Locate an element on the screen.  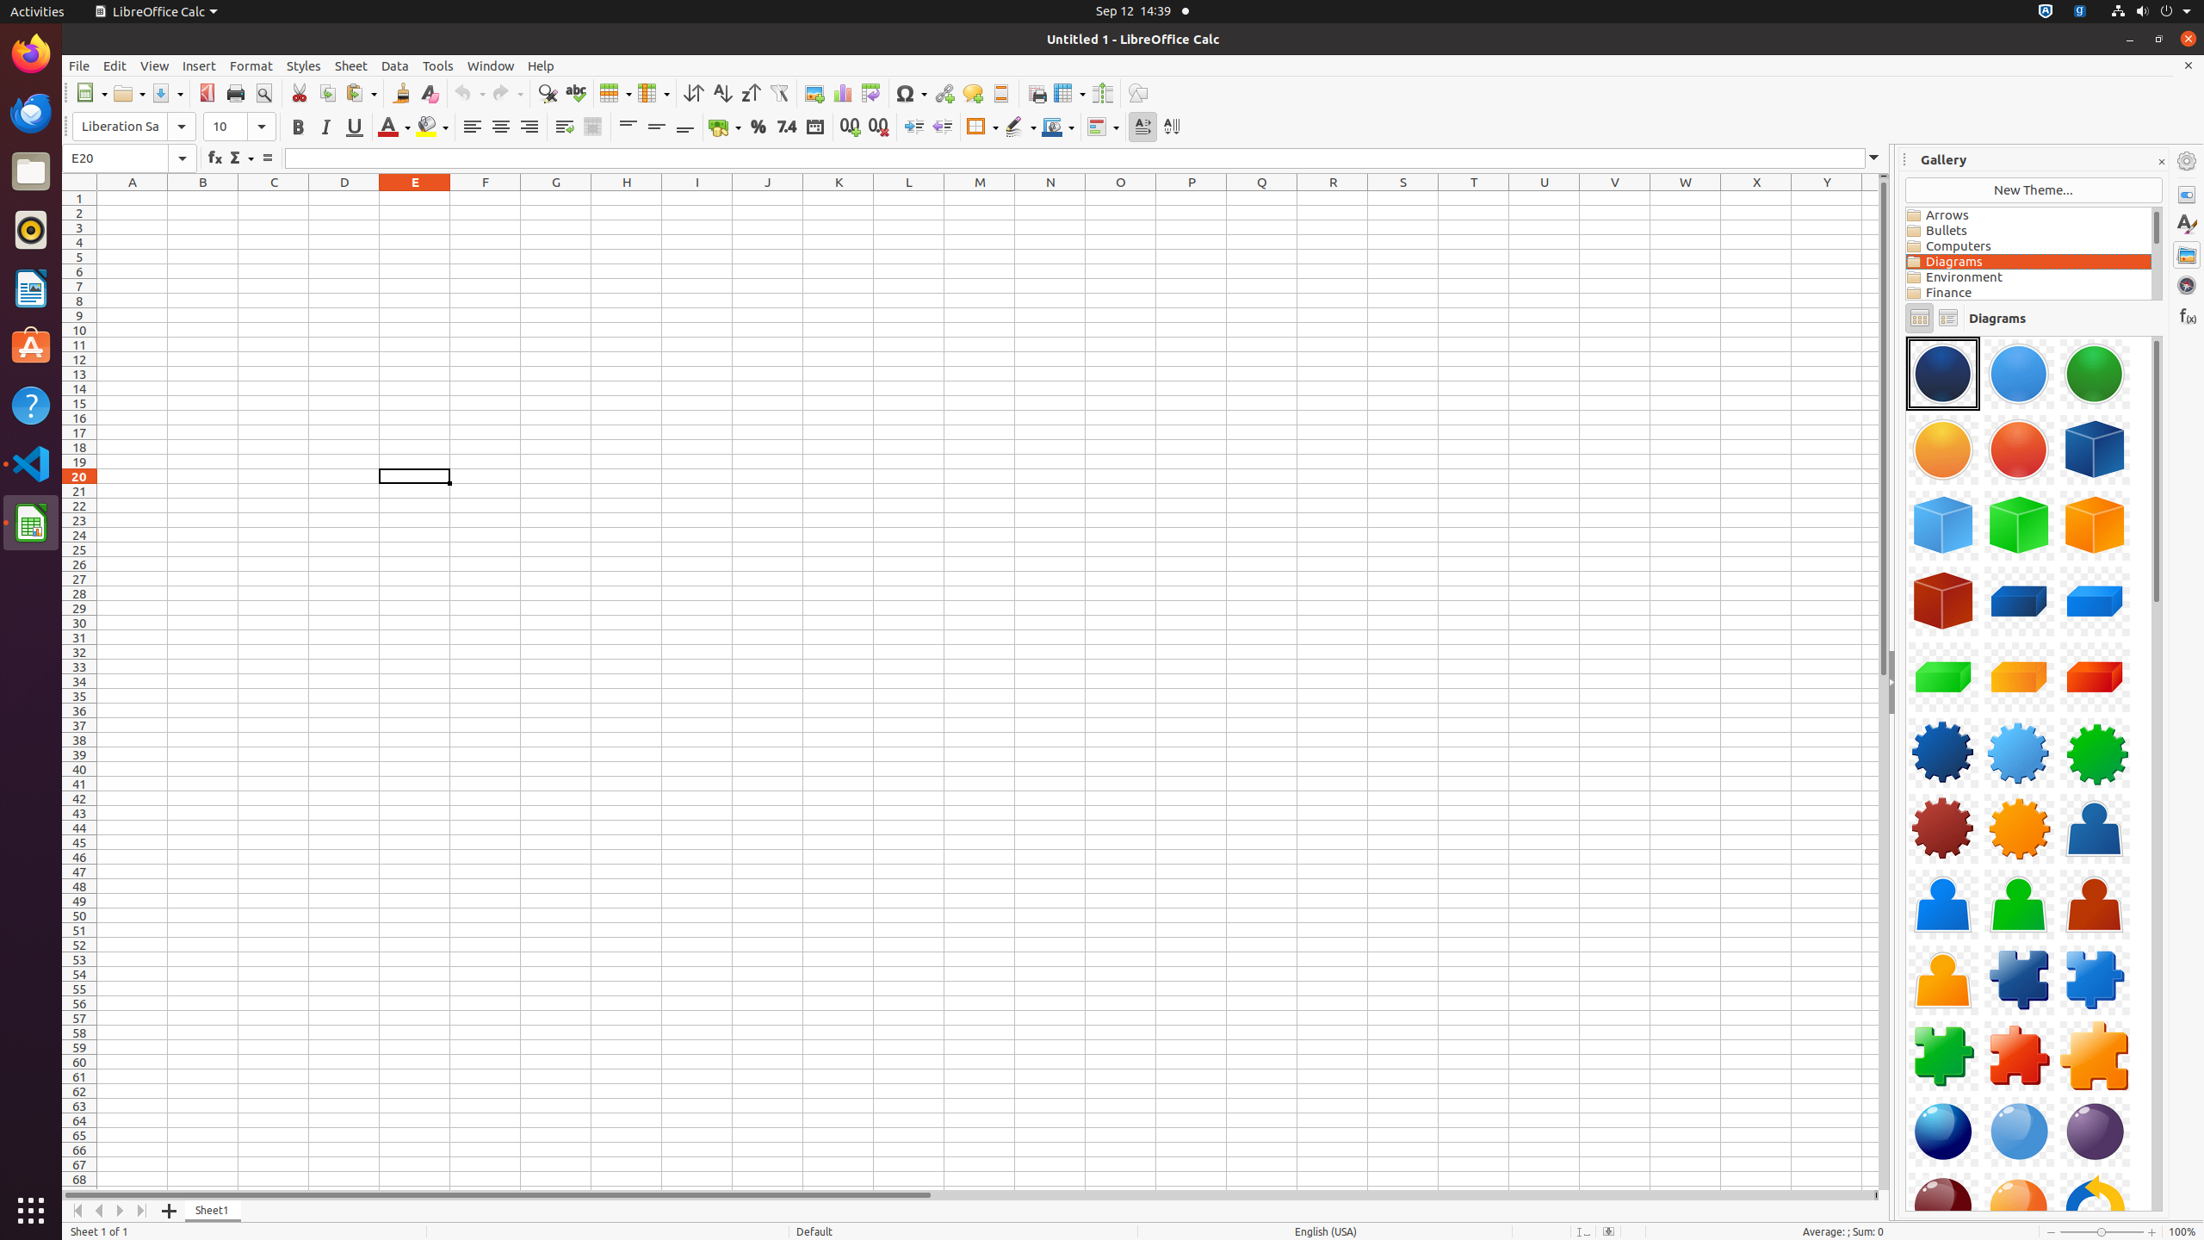
File is located at coordinates (79, 65).